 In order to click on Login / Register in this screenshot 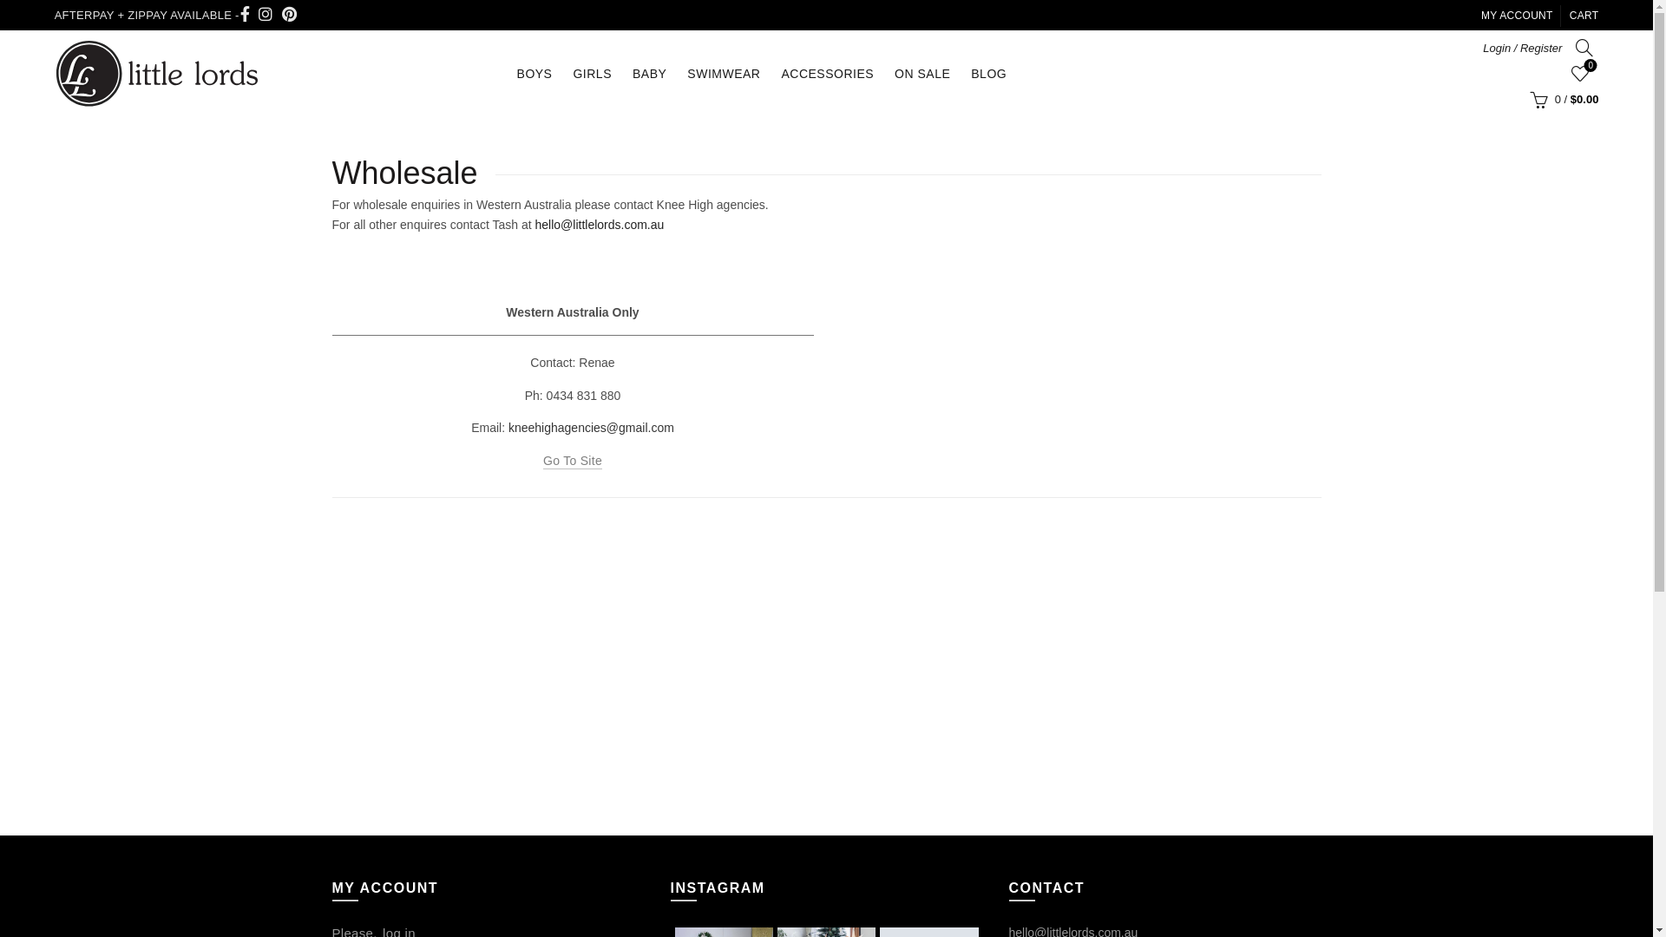, I will do `click(1522, 49)`.